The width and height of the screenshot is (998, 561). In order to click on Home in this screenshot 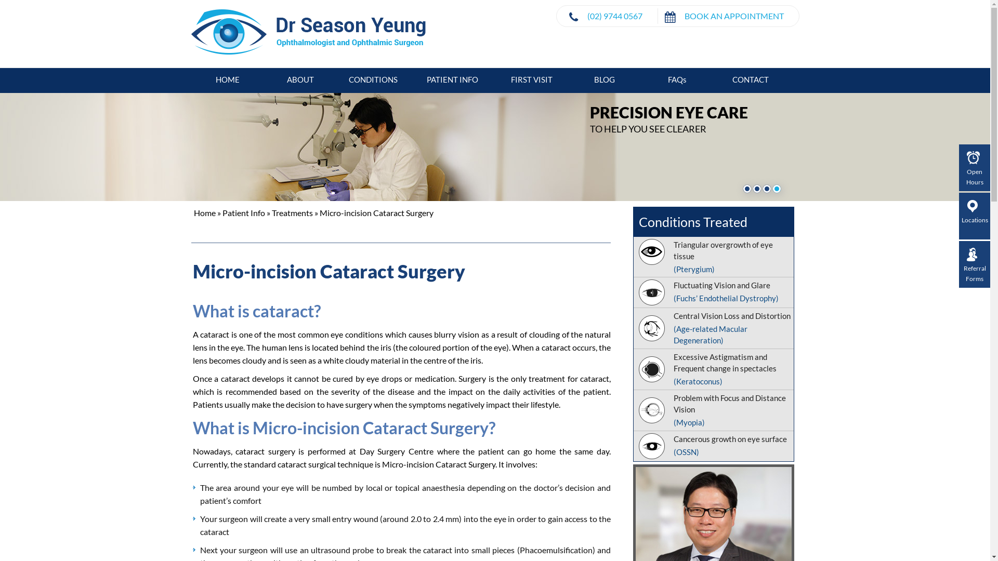, I will do `click(204, 213)`.